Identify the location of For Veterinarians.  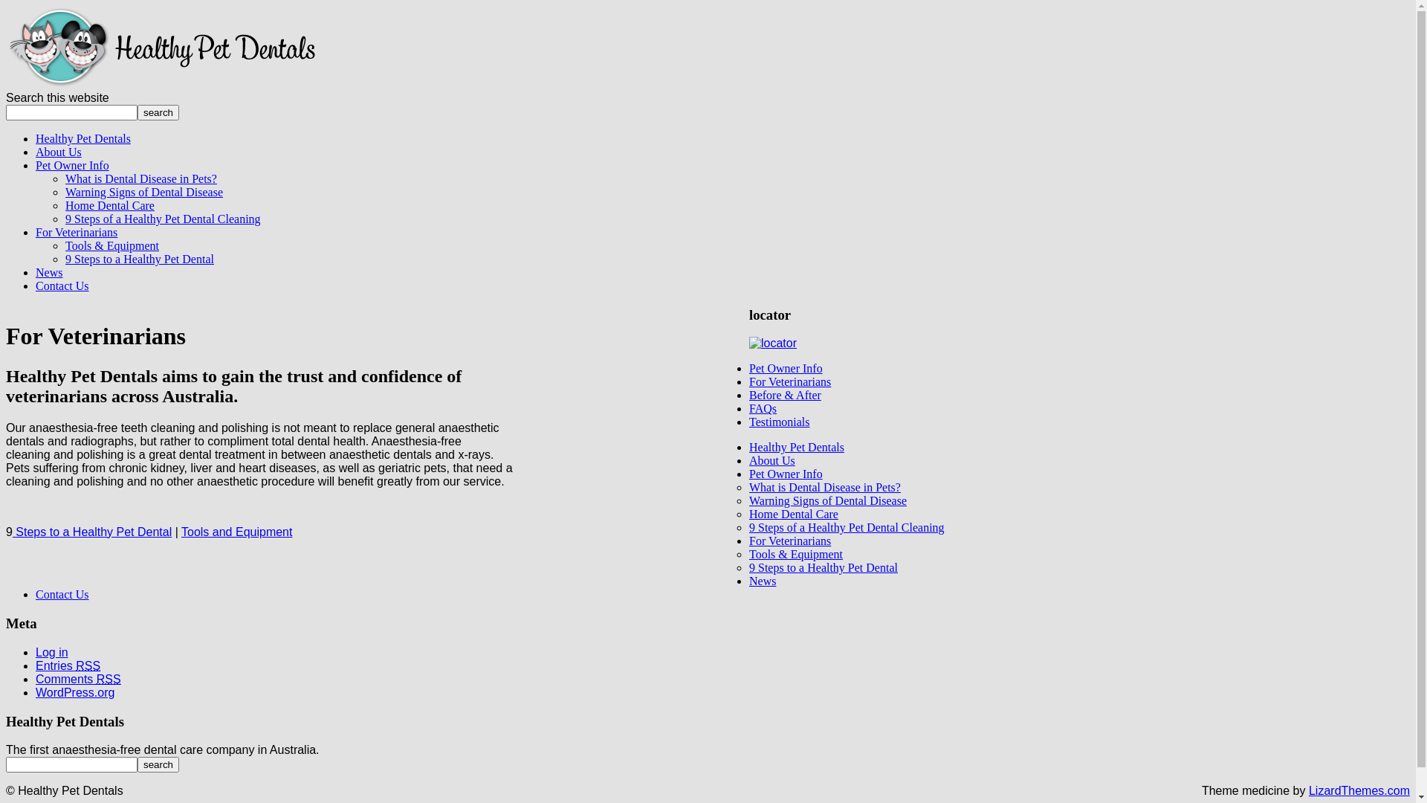
(790, 541).